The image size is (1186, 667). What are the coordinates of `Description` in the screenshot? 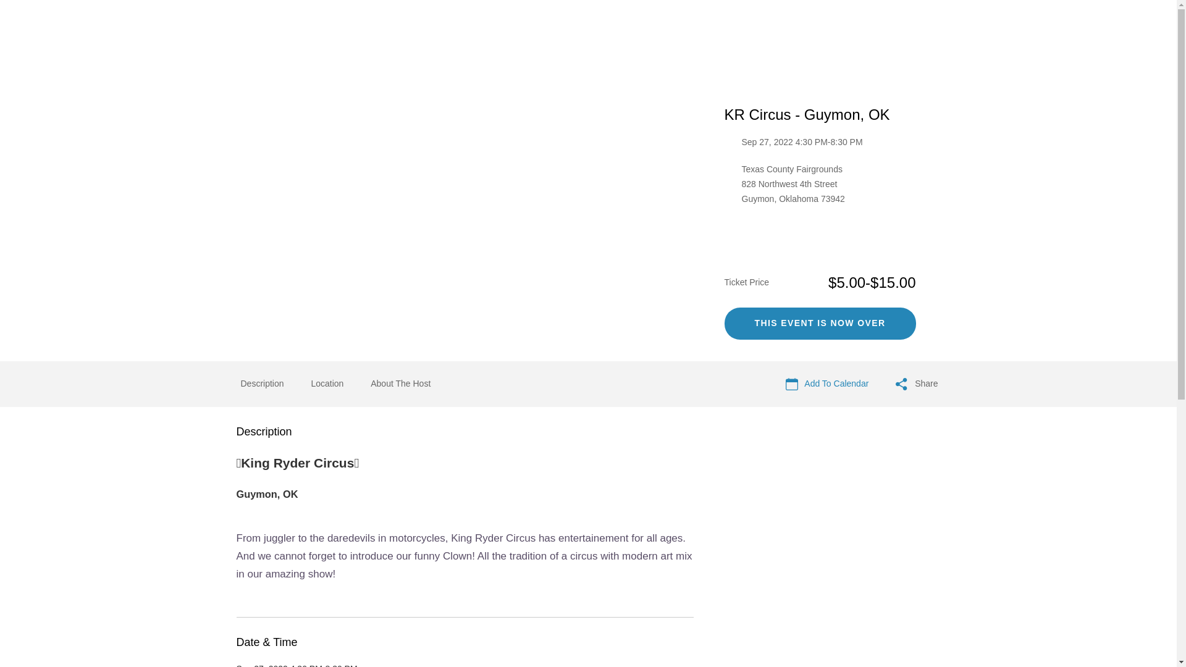 It's located at (262, 384).